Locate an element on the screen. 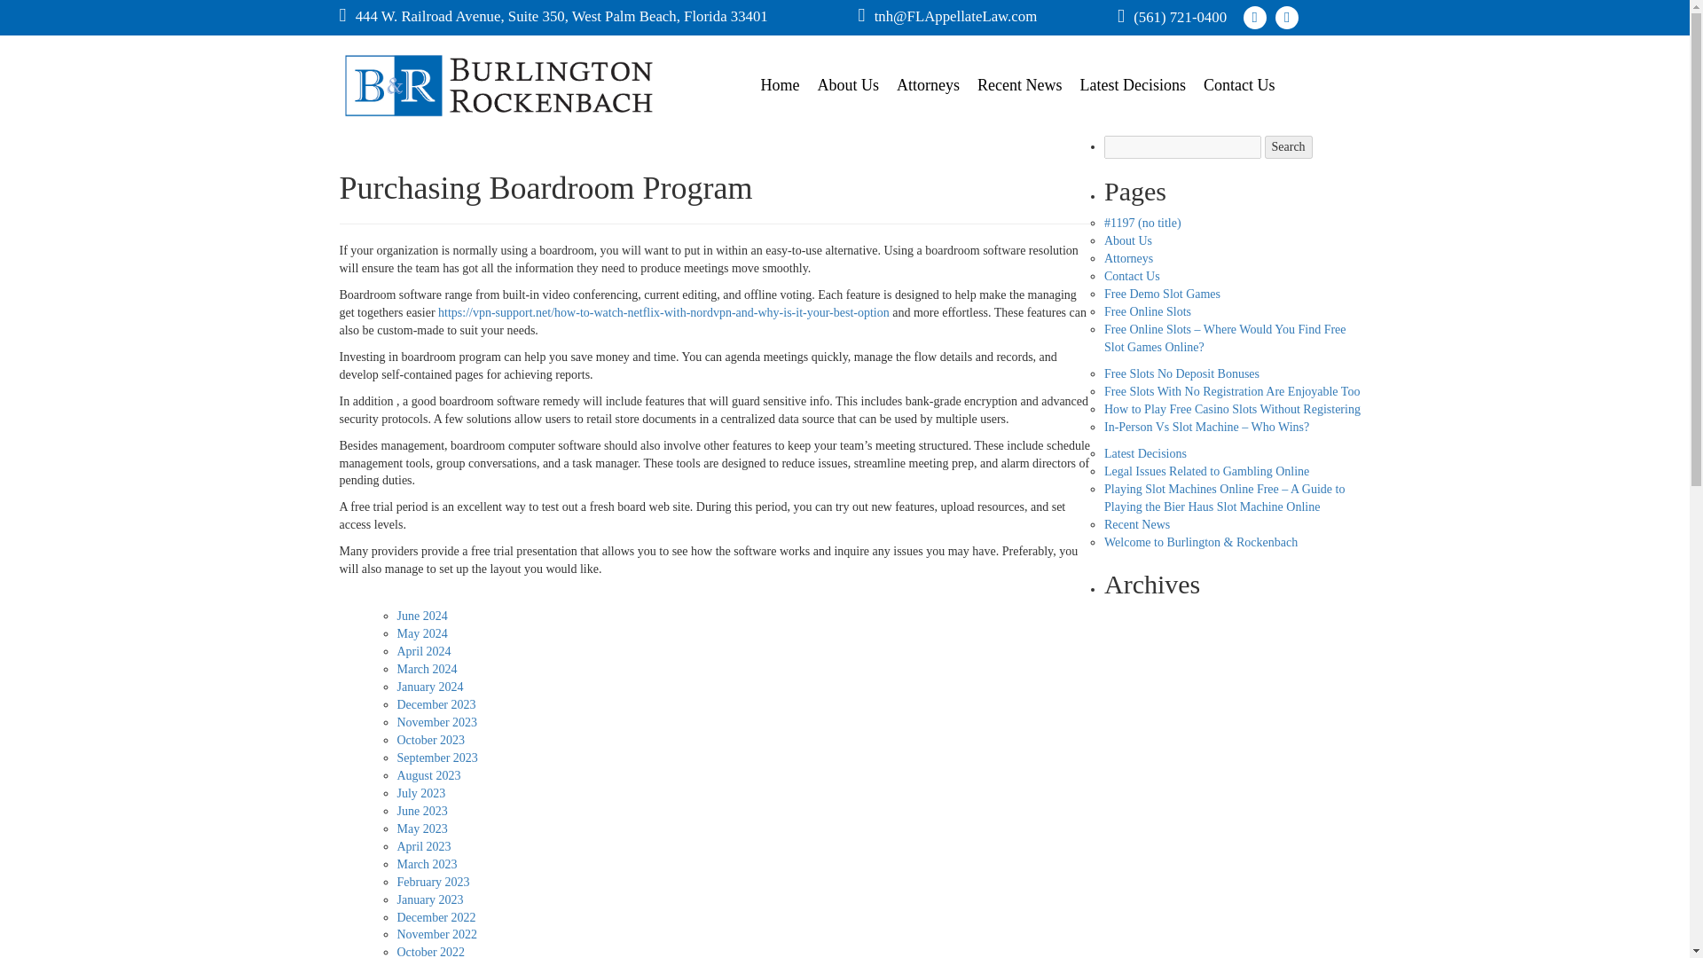  January 2024 is located at coordinates (429, 687).